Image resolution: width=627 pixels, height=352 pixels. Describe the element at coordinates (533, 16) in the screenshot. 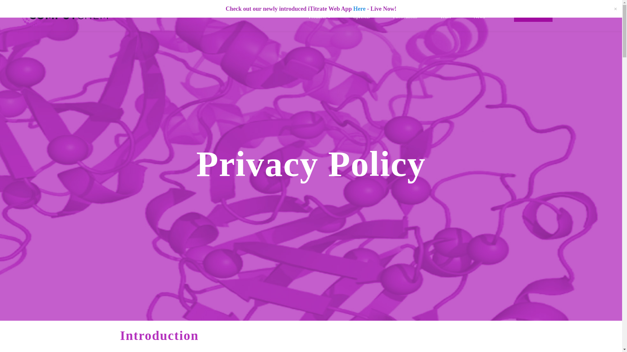

I see `Contact Us` at that location.